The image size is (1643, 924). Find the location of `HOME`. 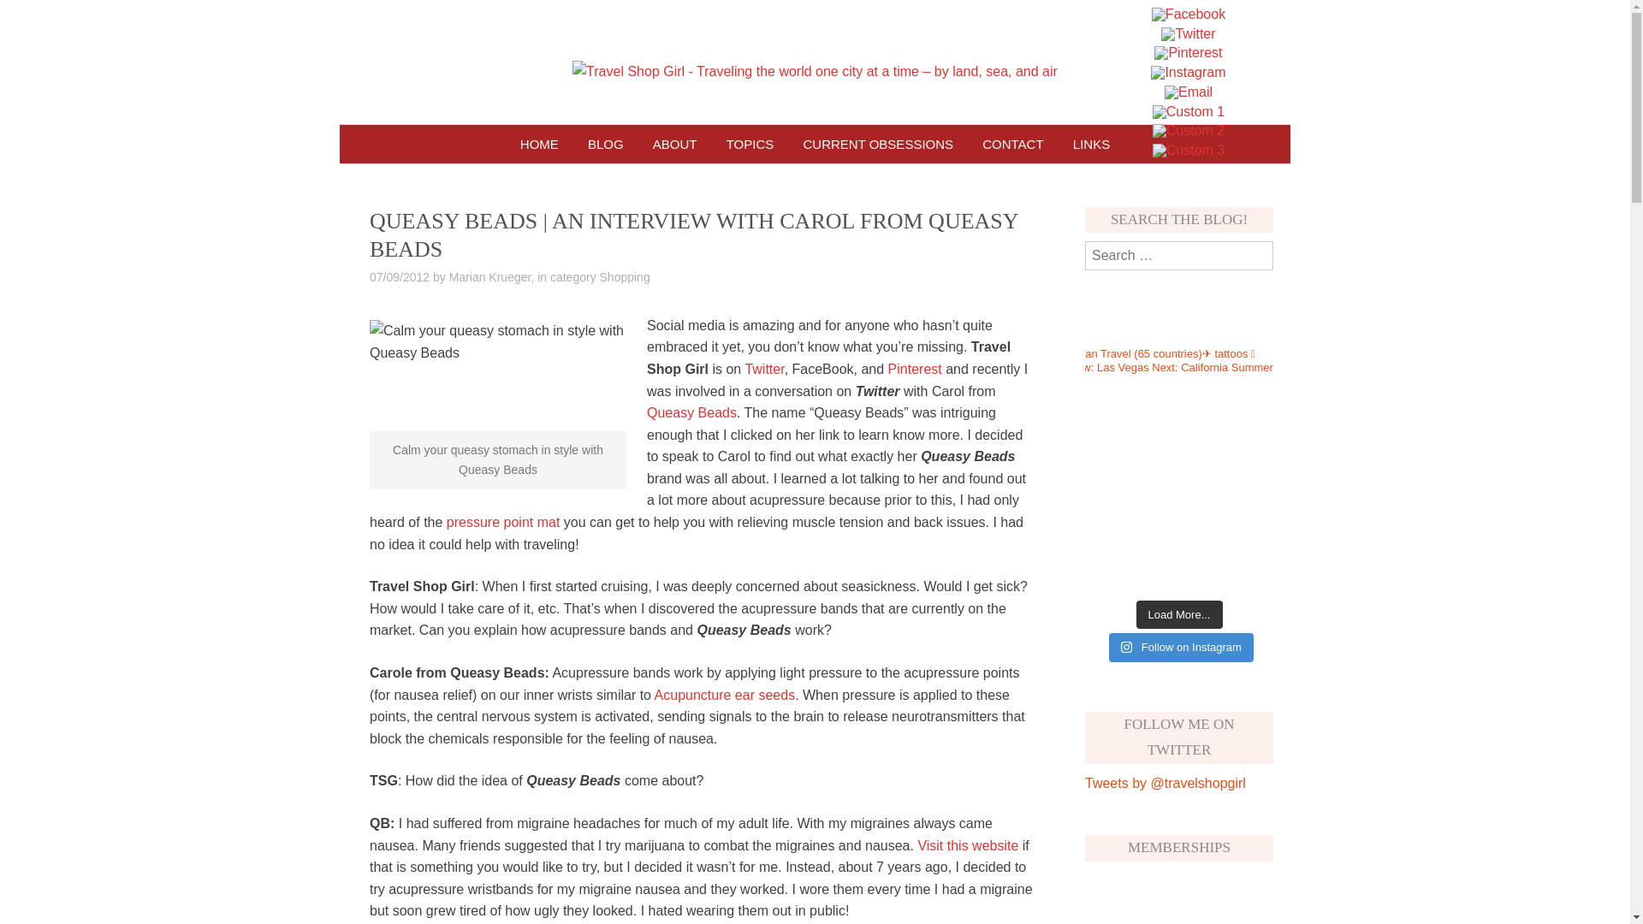

HOME is located at coordinates (539, 144).